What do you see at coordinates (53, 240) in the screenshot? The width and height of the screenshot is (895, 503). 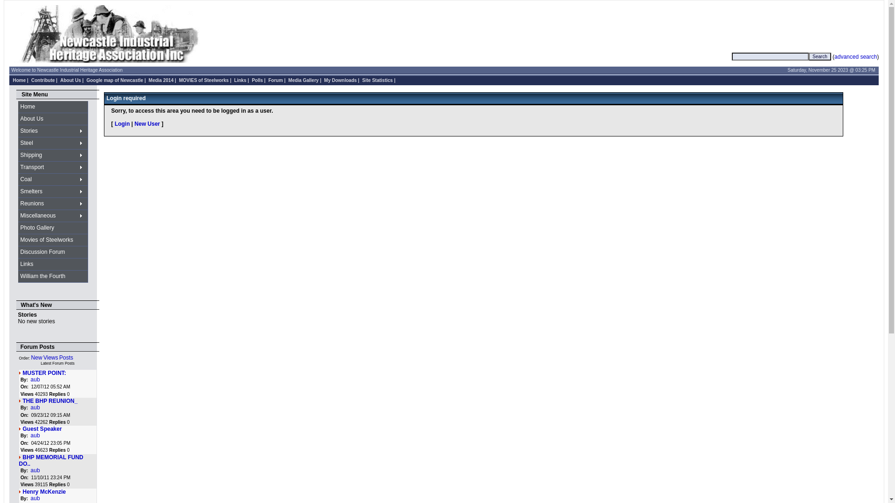 I see `Movies of Steelworks` at bounding box center [53, 240].